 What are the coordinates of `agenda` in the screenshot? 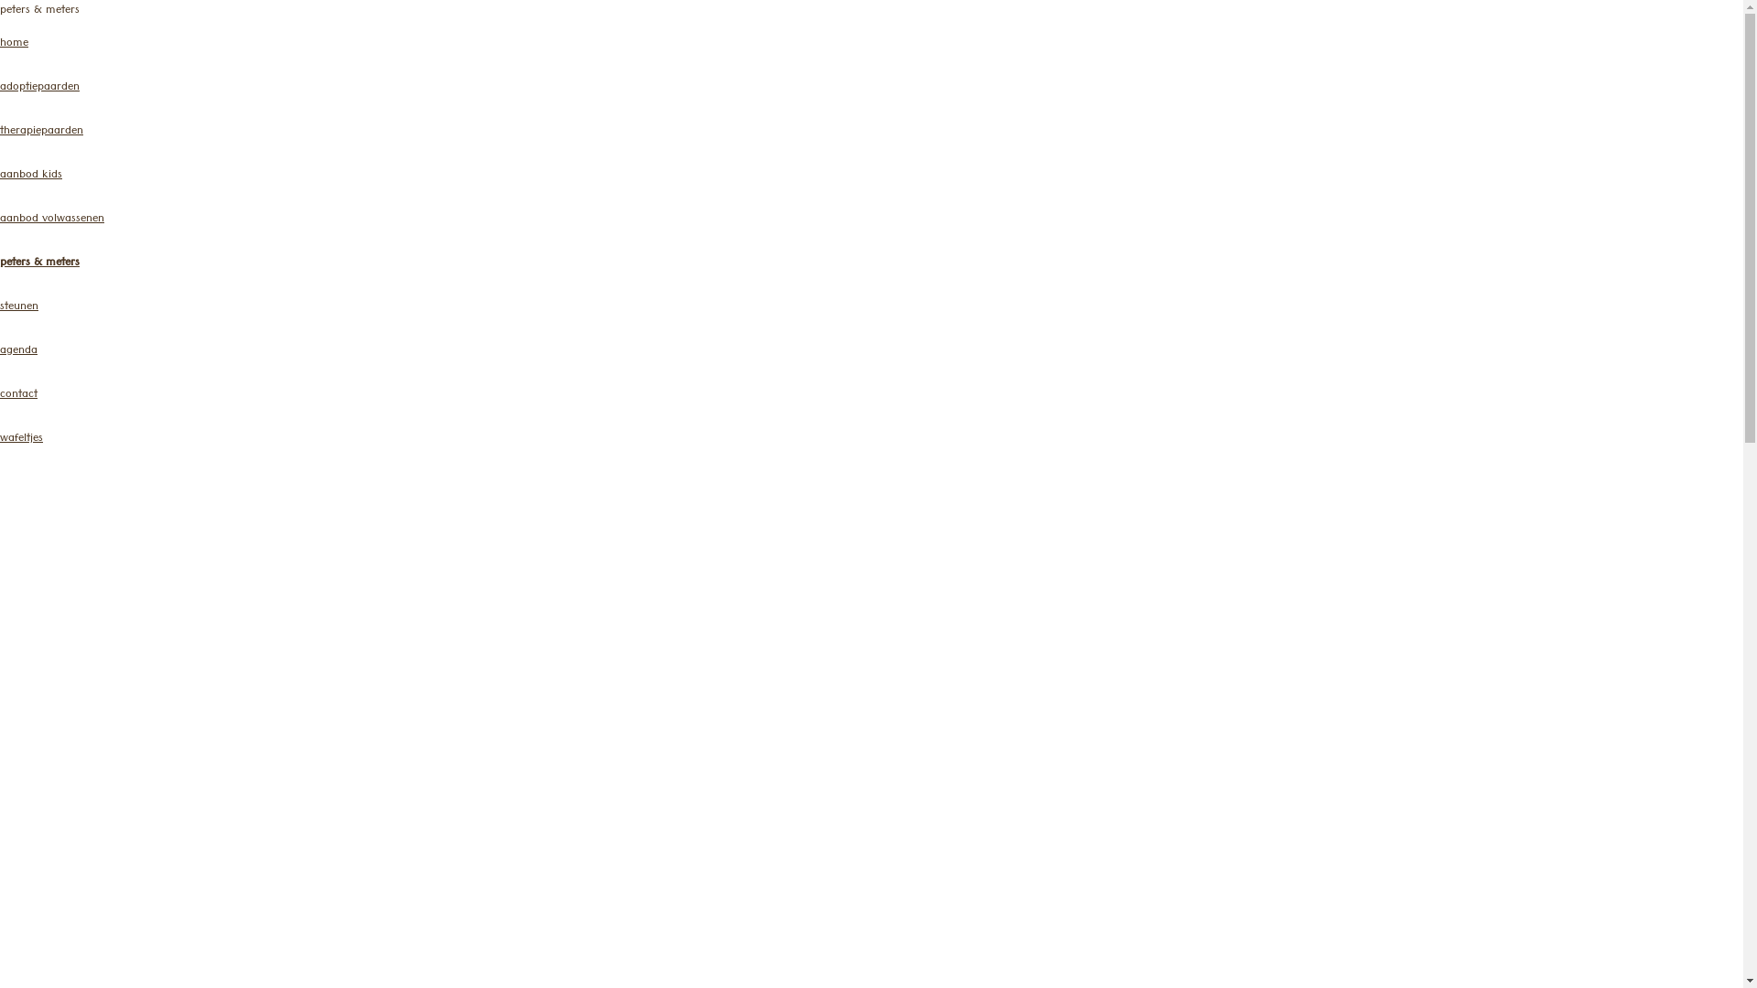 It's located at (18, 351).